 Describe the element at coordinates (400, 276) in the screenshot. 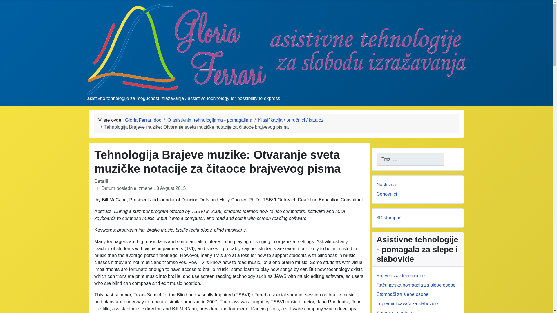

I see `Softveri za slepe osobe` at that location.